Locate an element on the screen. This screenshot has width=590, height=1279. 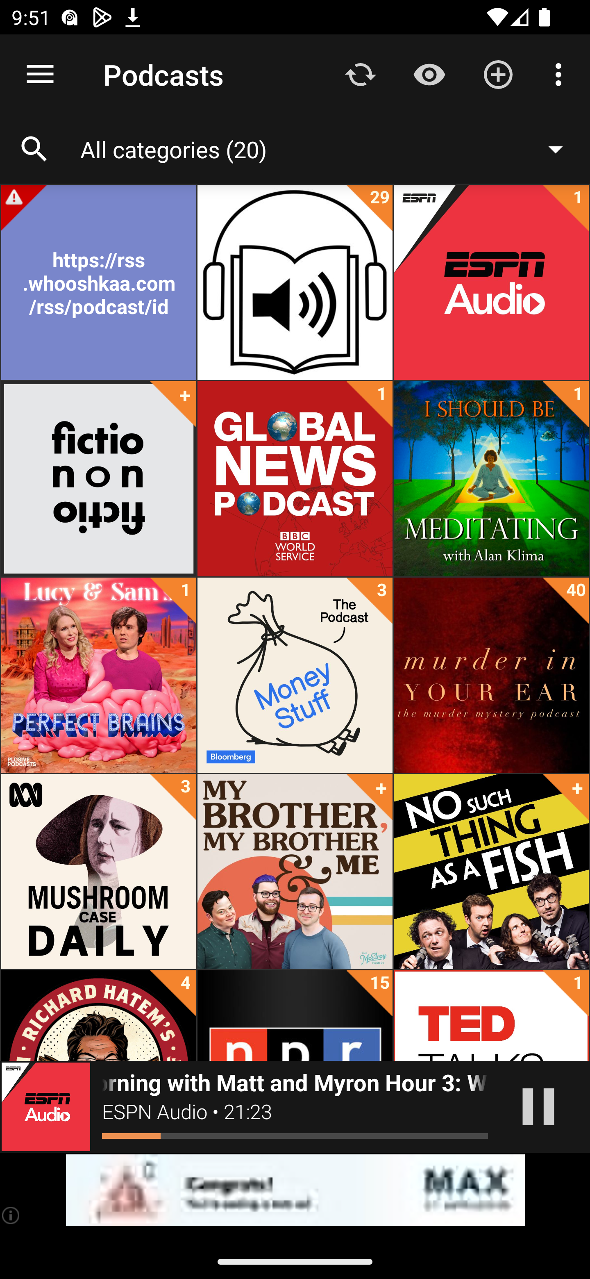
Show / Hide played content is located at coordinates (429, 74).